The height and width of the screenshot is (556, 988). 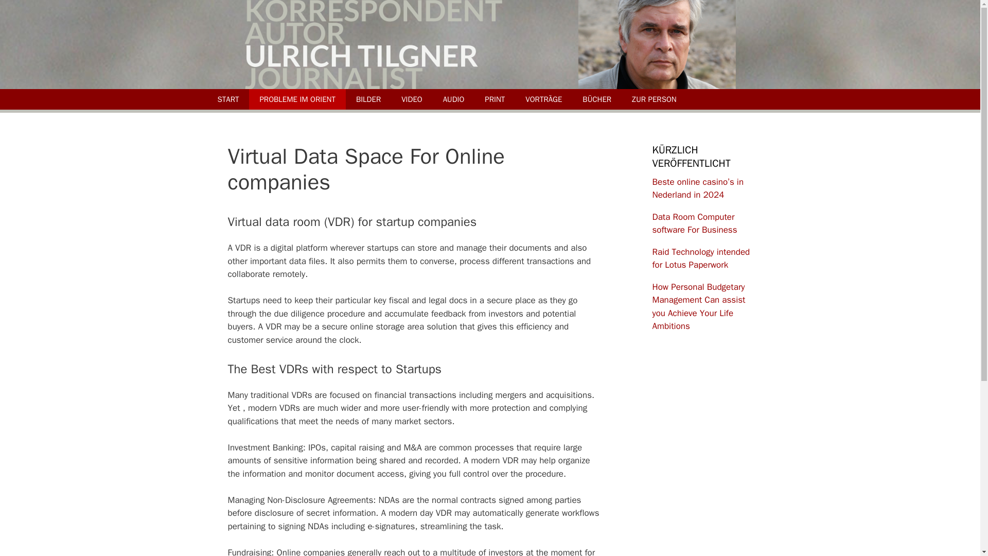 What do you see at coordinates (654, 98) in the screenshot?
I see `Zur Person` at bounding box center [654, 98].